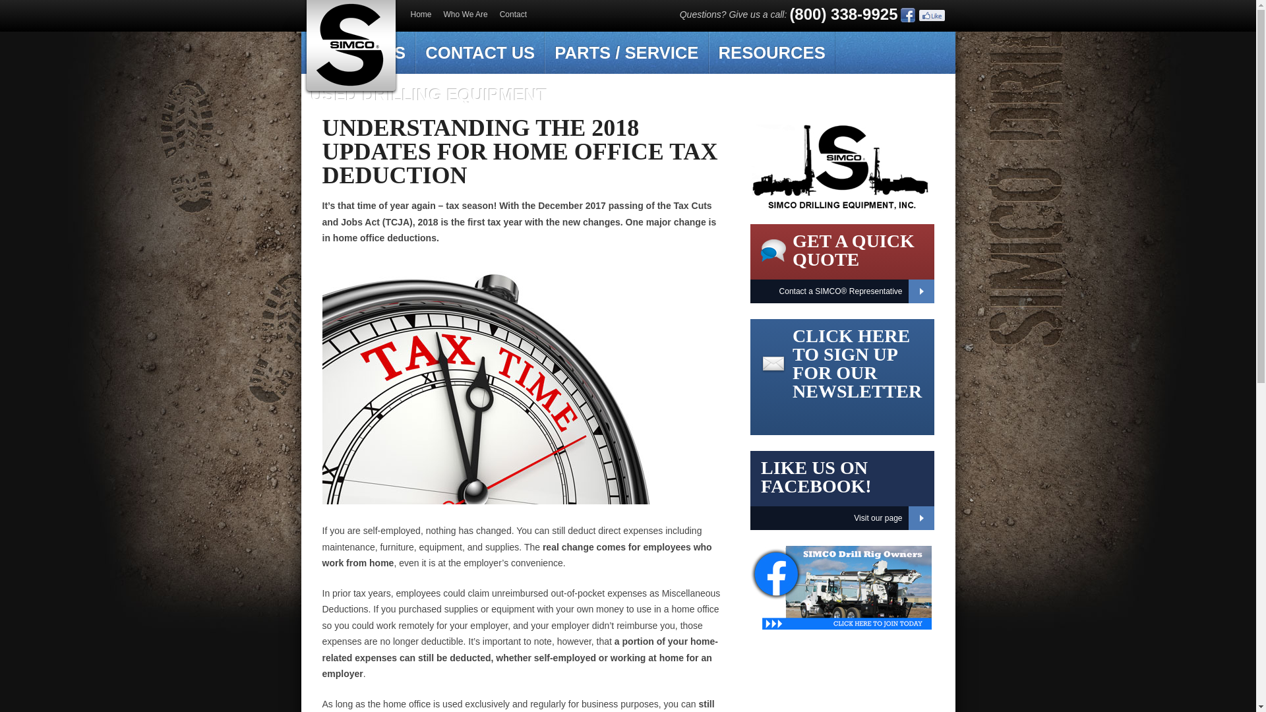  What do you see at coordinates (853, 250) in the screenshot?
I see `GET A QUICK QUOTE` at bounding box center [853, 250].